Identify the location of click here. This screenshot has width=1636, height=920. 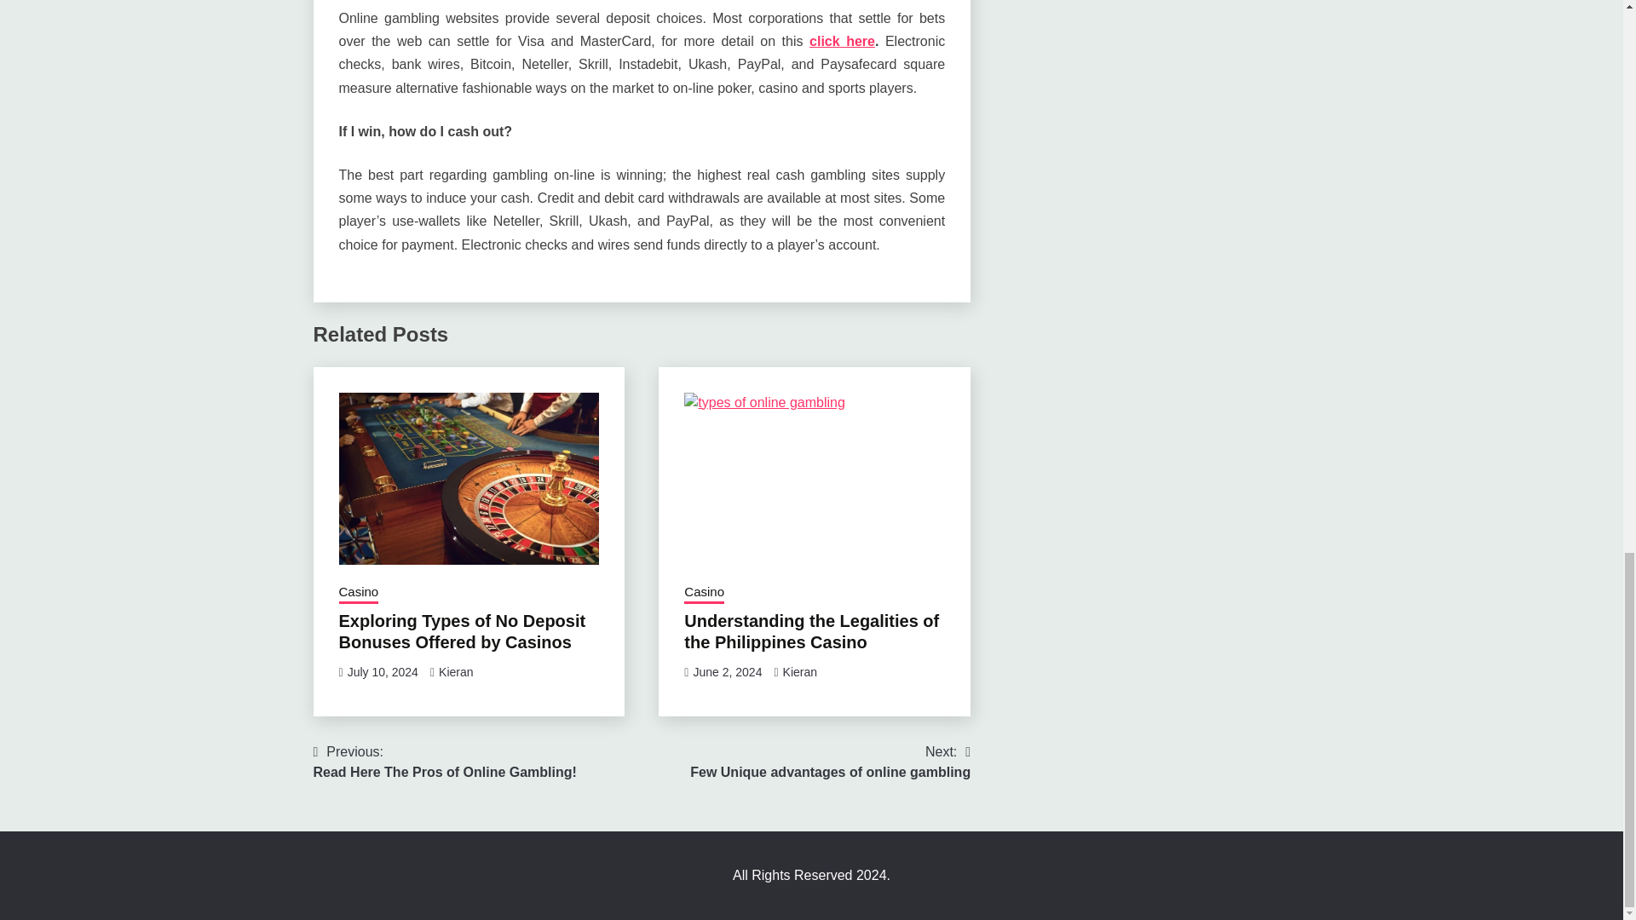
(445, 762).